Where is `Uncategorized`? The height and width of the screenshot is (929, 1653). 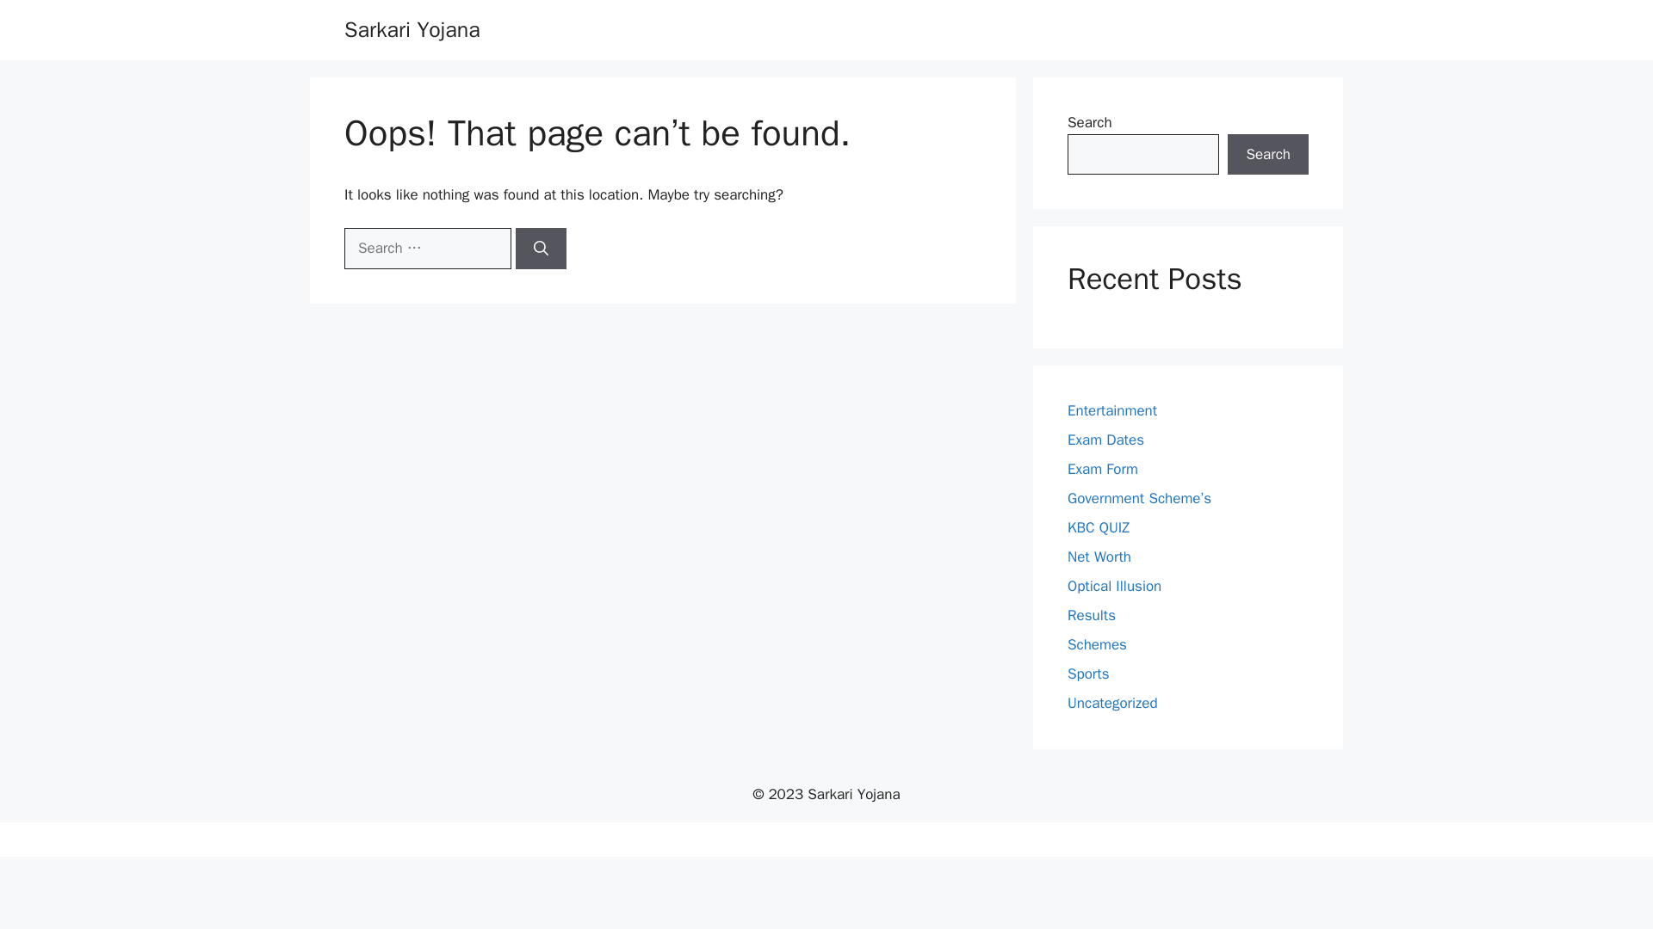
Uncategorized is located at coordinates (1112, 703).